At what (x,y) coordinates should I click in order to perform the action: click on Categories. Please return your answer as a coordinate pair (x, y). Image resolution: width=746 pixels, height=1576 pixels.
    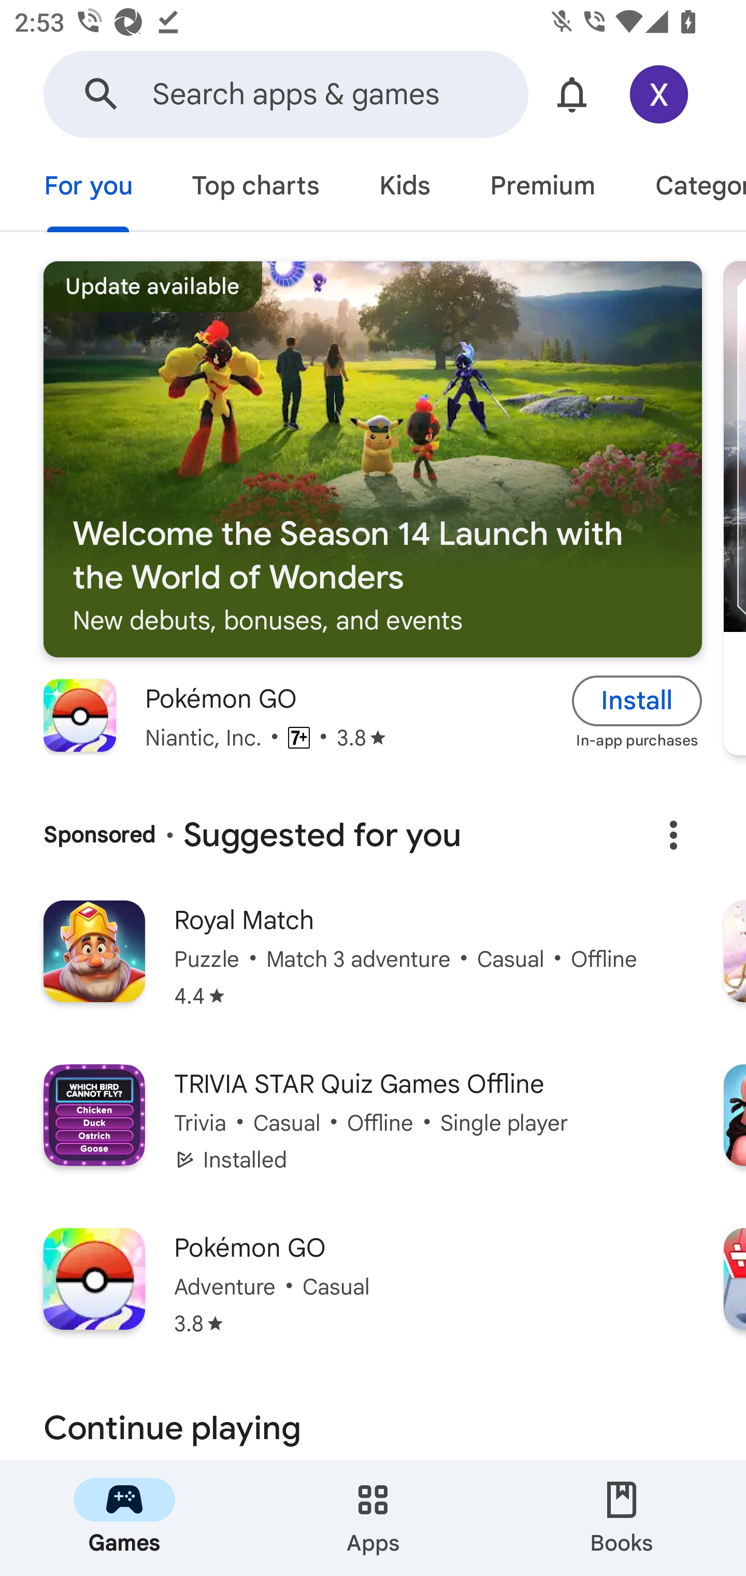
    Looking at the image, I should click on (685, 188).